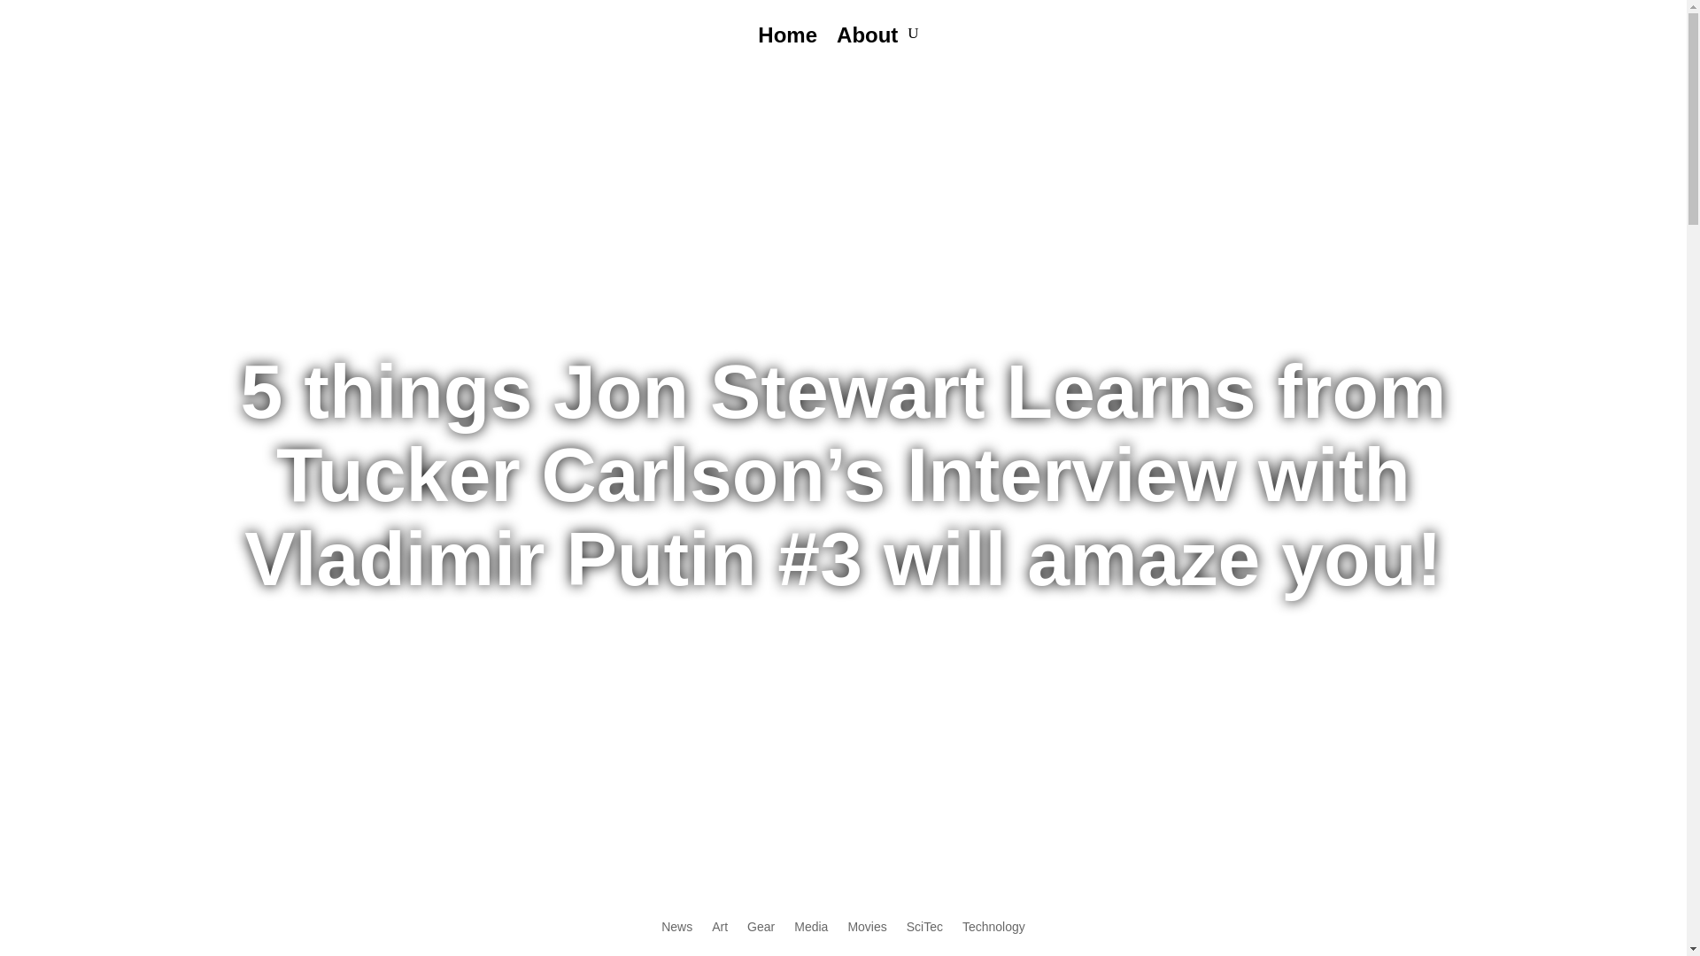 The height and width of the screenshot is (956, 1700). Describe the element at coordinates (866, 938) in the screenshot. I see `Movies` at that location.